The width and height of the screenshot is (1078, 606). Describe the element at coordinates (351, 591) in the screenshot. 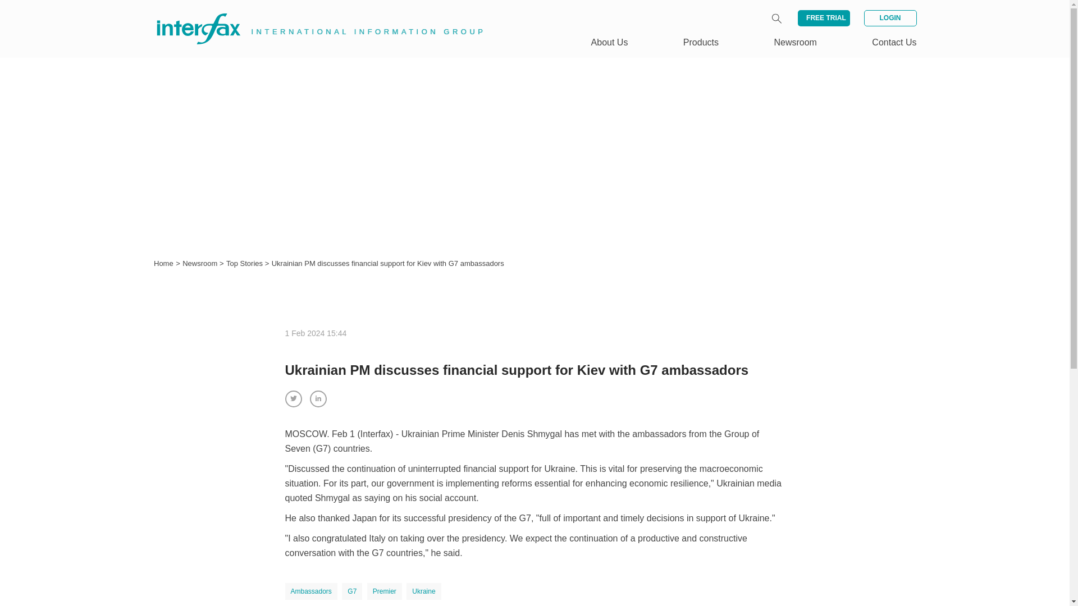

I see `G7` at that location.